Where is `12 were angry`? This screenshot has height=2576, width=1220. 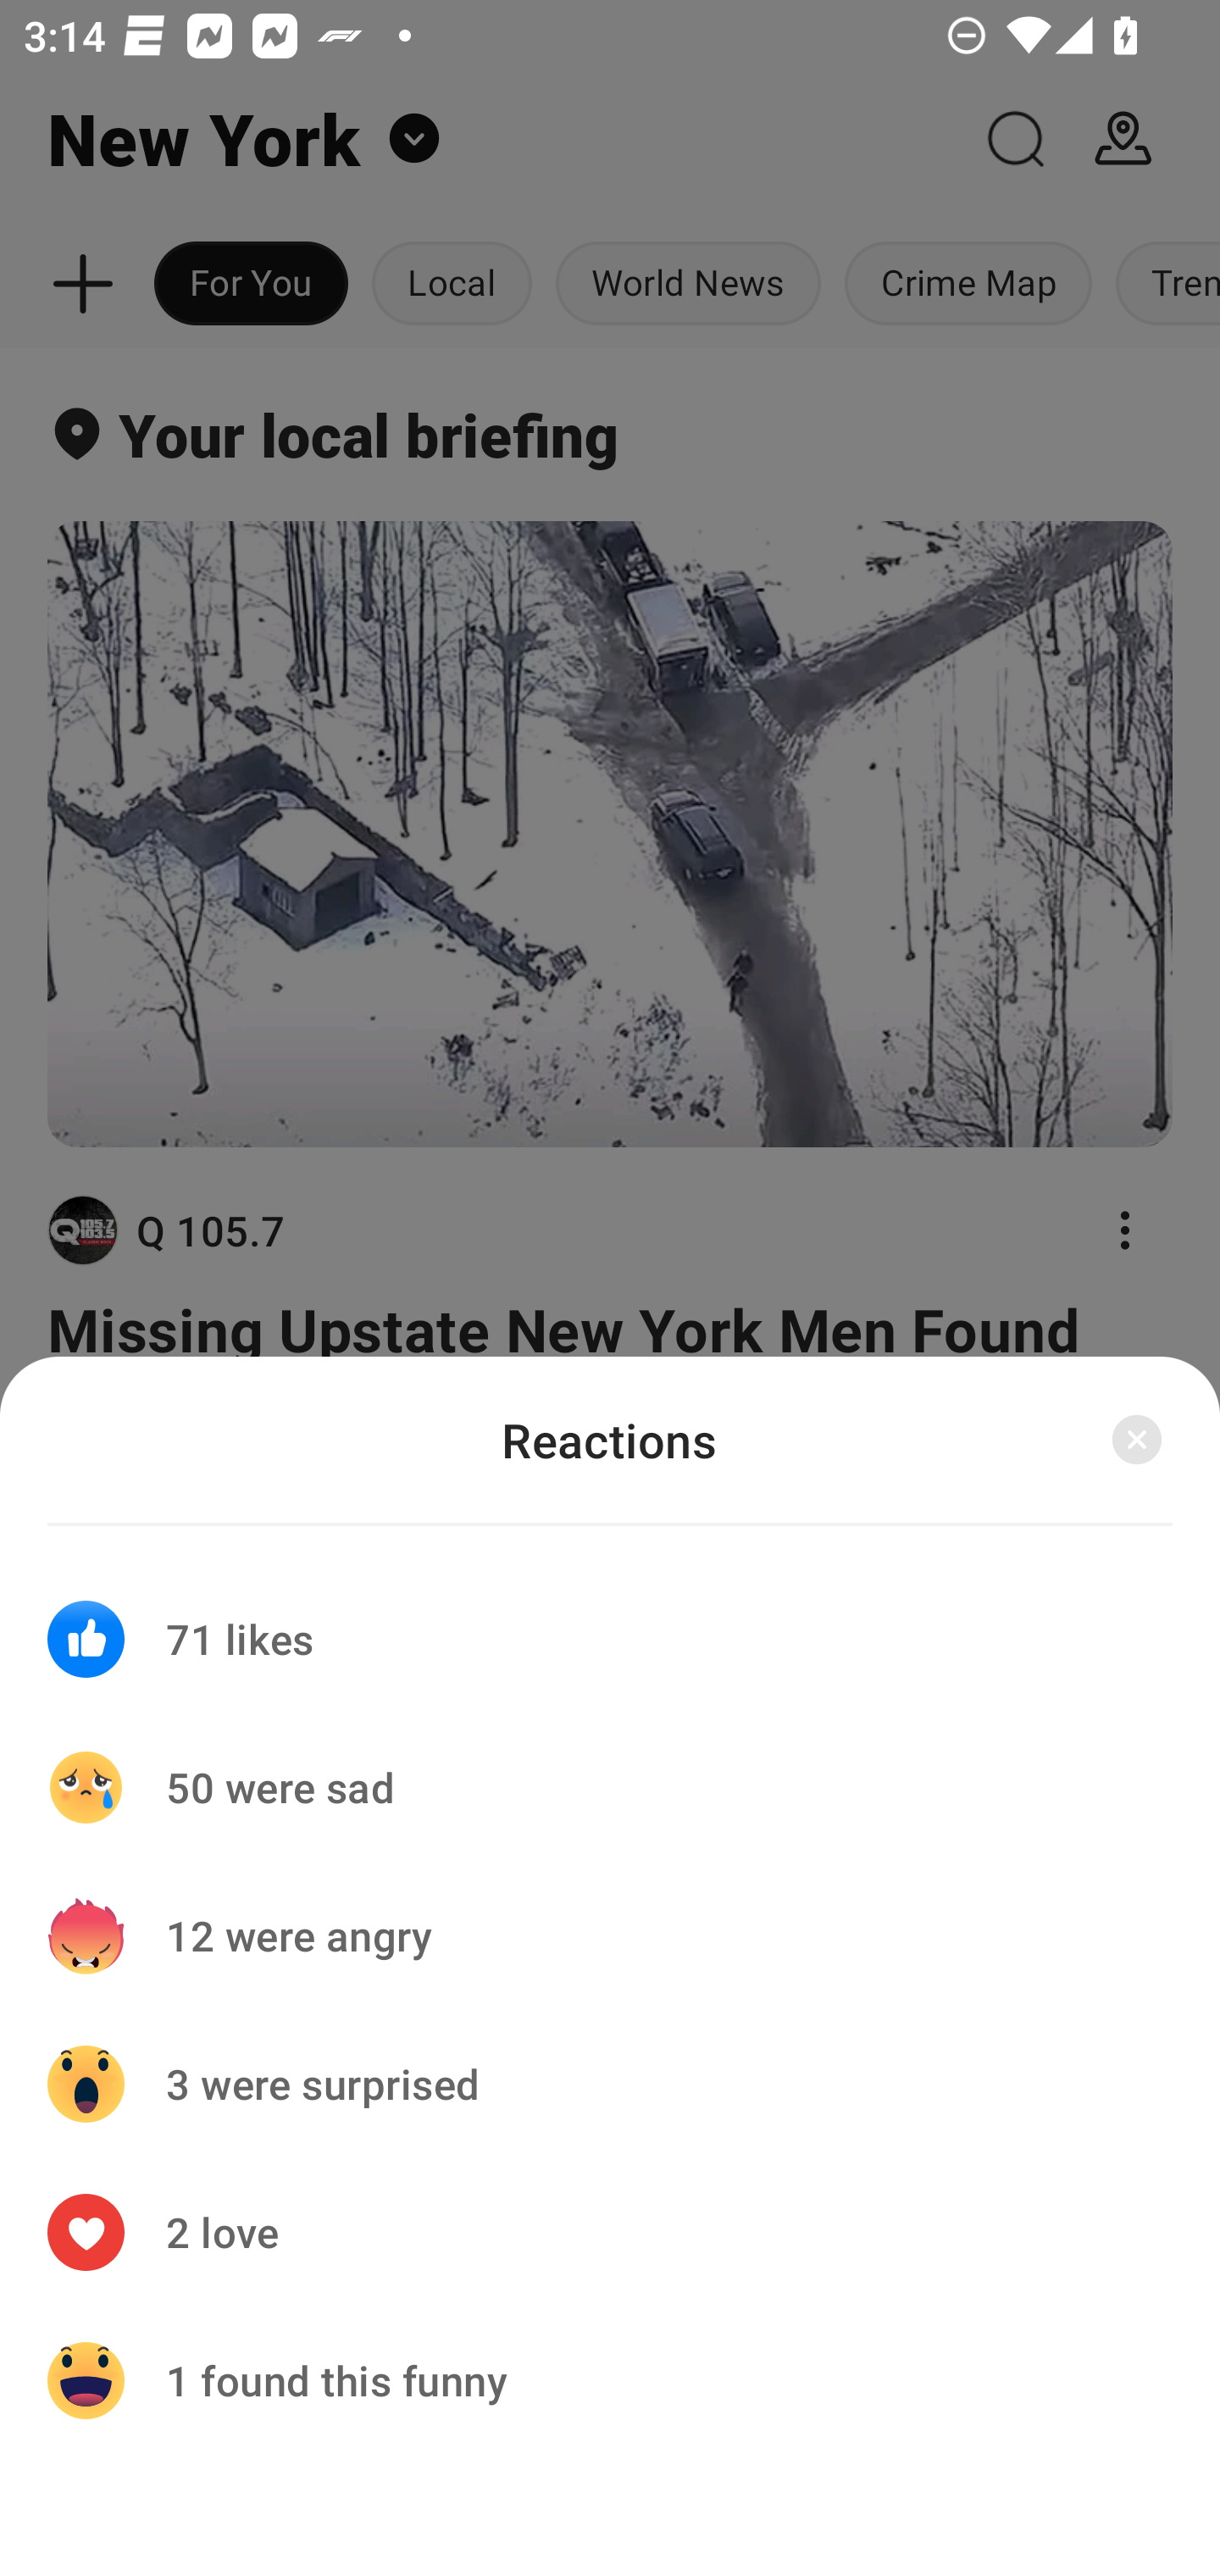
12 were angry is located at coordinates (610, 1935).